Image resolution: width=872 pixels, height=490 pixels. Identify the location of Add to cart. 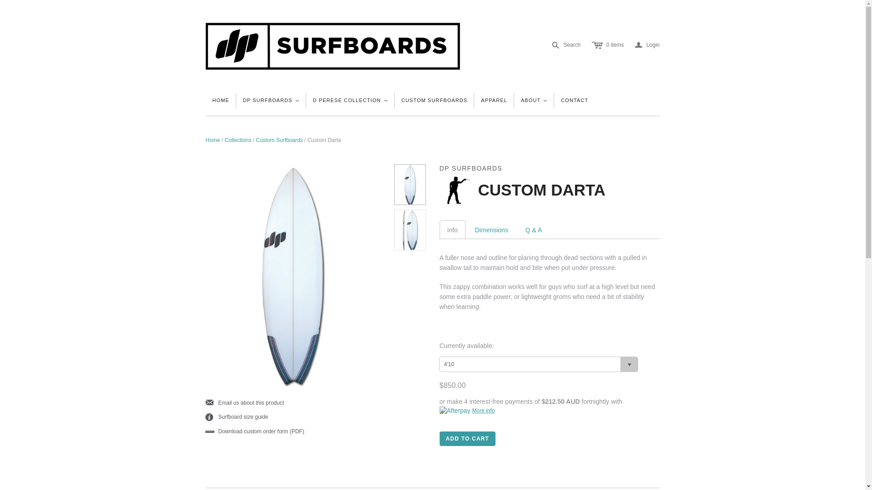
(468, 439).